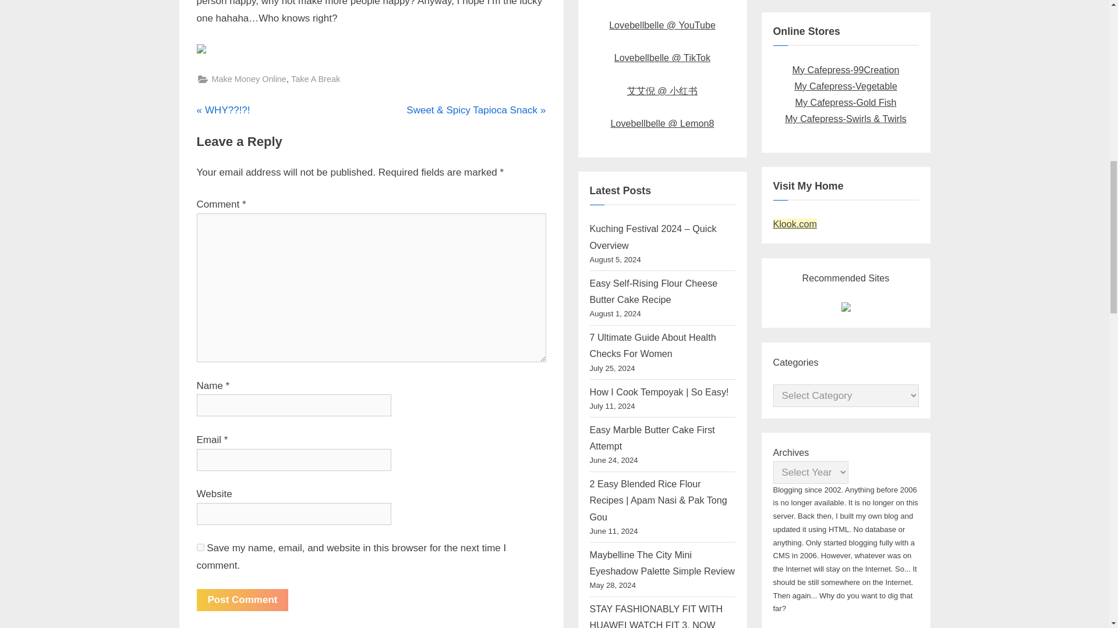 The height and width of the screenshot is (628, 1118). What do you see at coordinates (242, 600) in the screenshot?
I see `Post Comment` at bounding box center [242, 600].